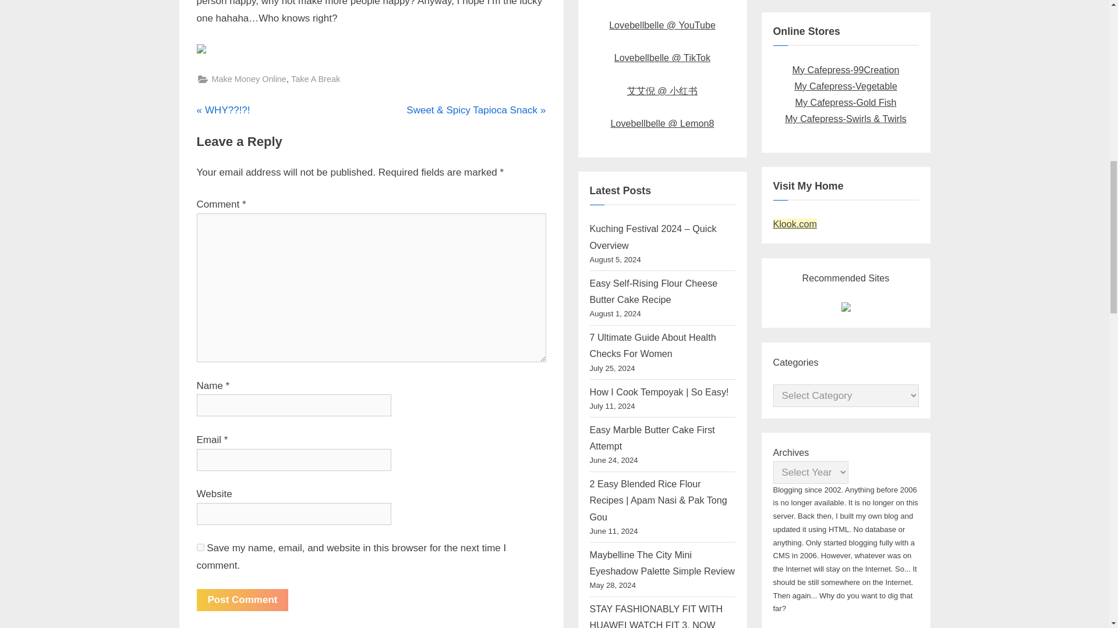 The height and width of the screenshot is (628, 1118). What do you see at coordinates (242, 600) in the screenshot?
I see `Post Comment` at bounding box center [242, 600].